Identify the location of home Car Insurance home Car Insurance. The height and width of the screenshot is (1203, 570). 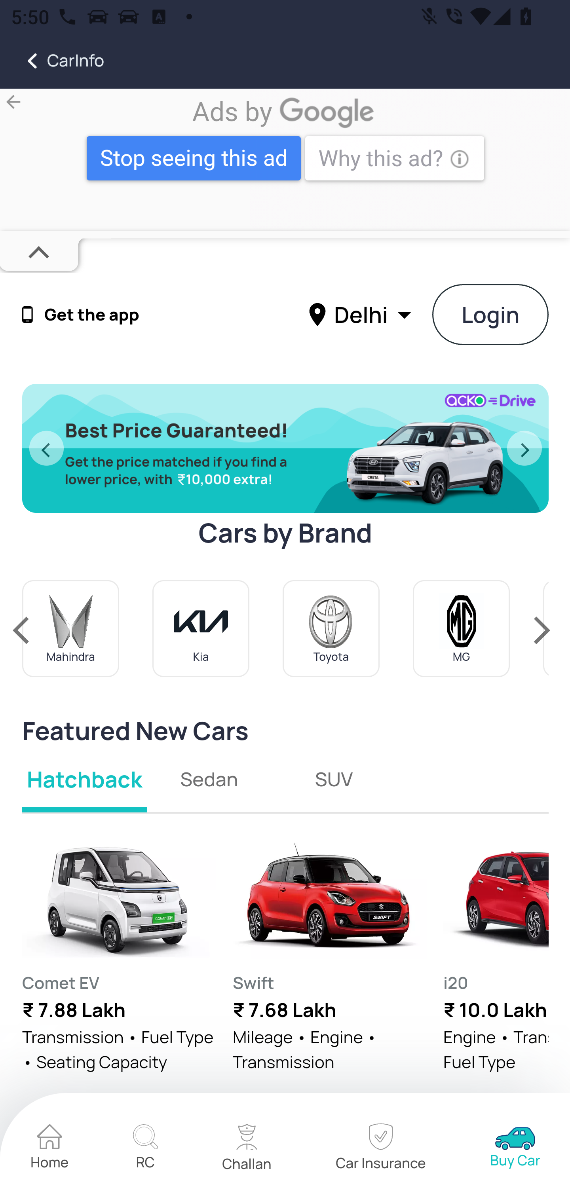
(381, 1149).